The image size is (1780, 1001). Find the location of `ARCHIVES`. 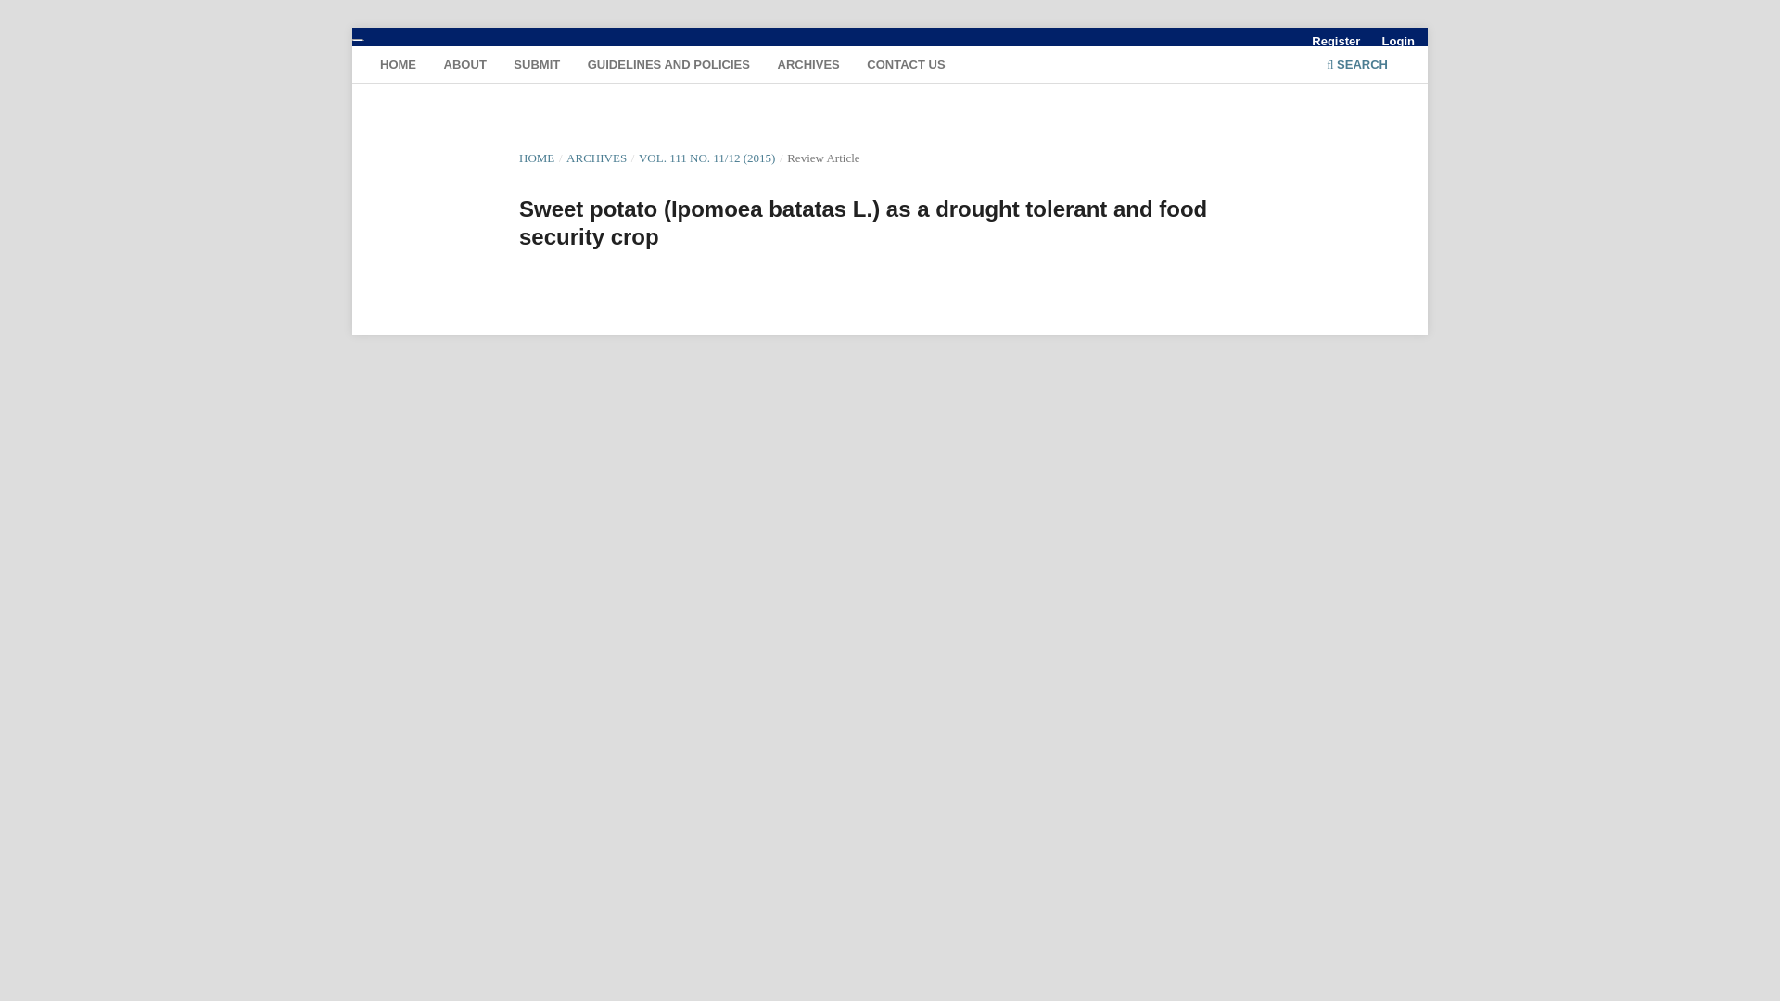

ARCHIVES is located at coordinates (808, 67).